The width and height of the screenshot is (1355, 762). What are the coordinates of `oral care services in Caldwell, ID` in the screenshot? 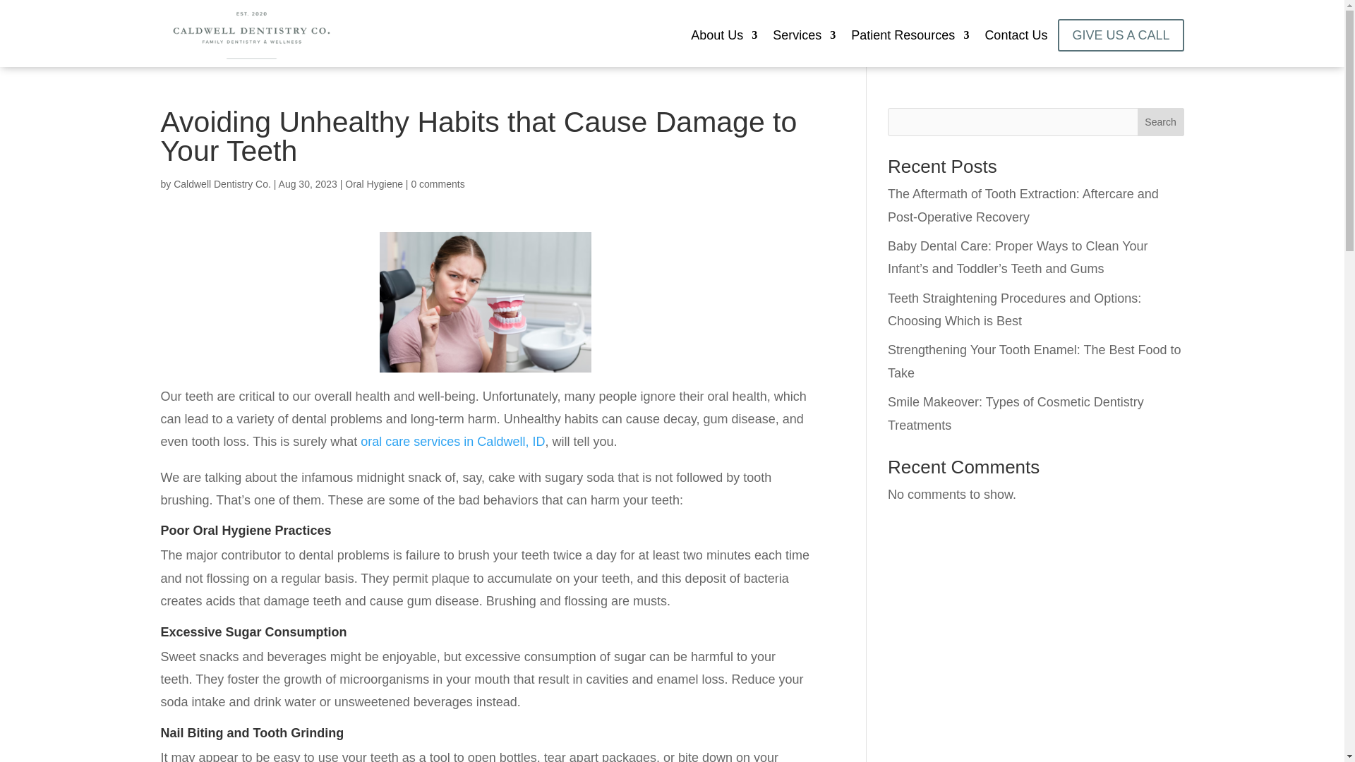 It's located at (452, 442).